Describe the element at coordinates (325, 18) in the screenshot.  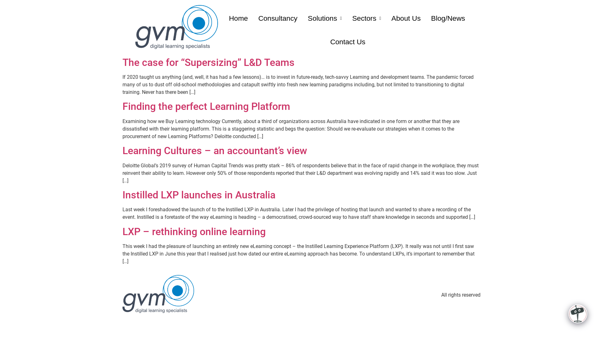
I see `Solutions` at that location.